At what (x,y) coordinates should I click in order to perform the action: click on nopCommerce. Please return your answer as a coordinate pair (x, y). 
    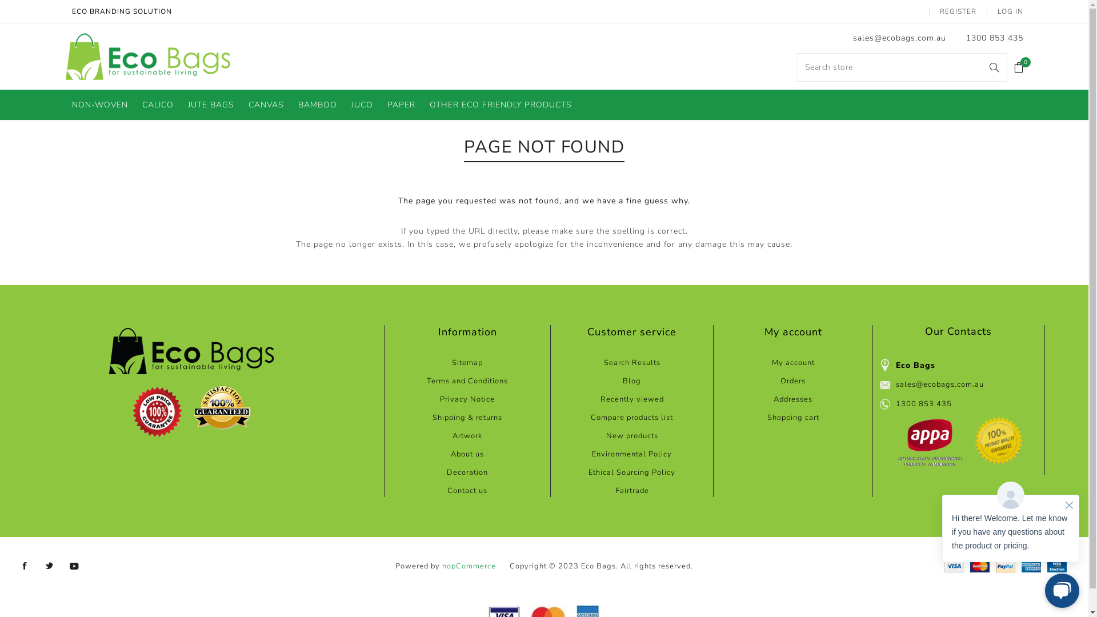
    Looking at the image, I should click on (469, 566).